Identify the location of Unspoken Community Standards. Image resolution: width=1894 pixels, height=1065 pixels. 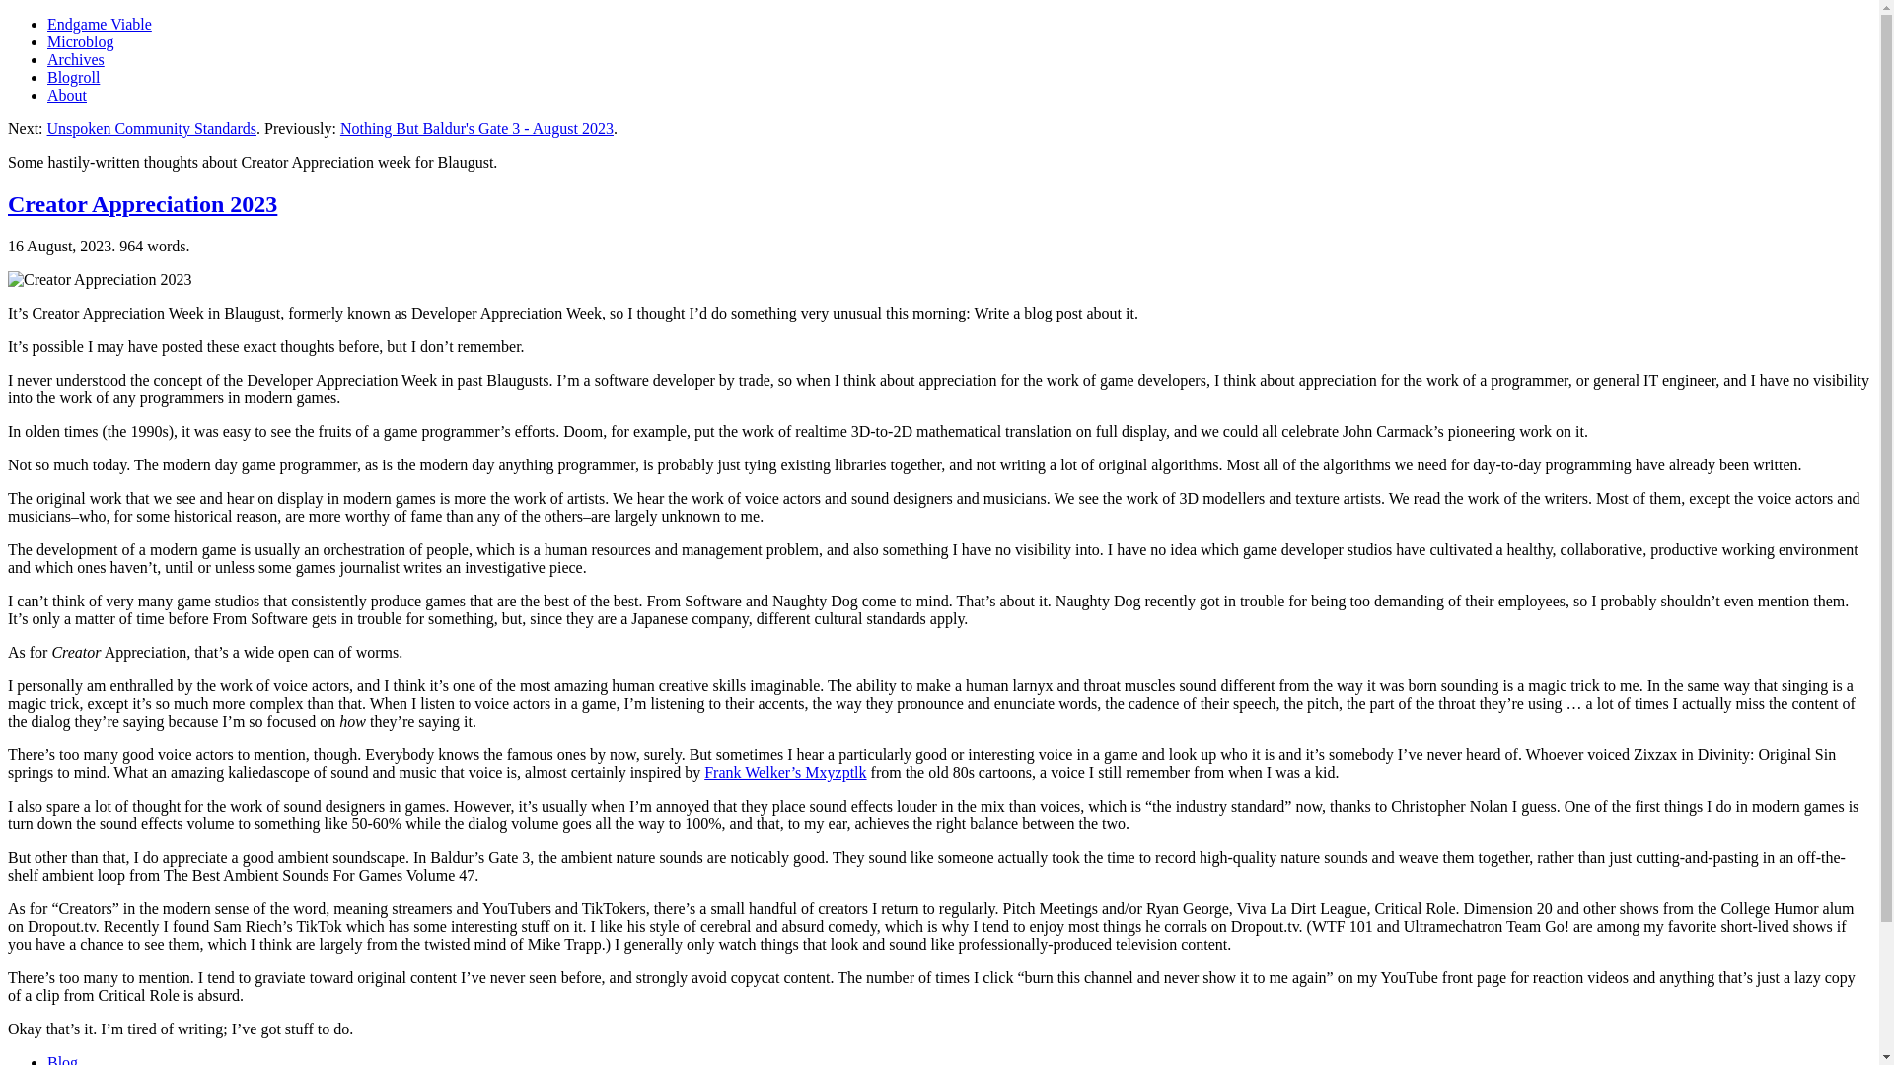
(152, 128).